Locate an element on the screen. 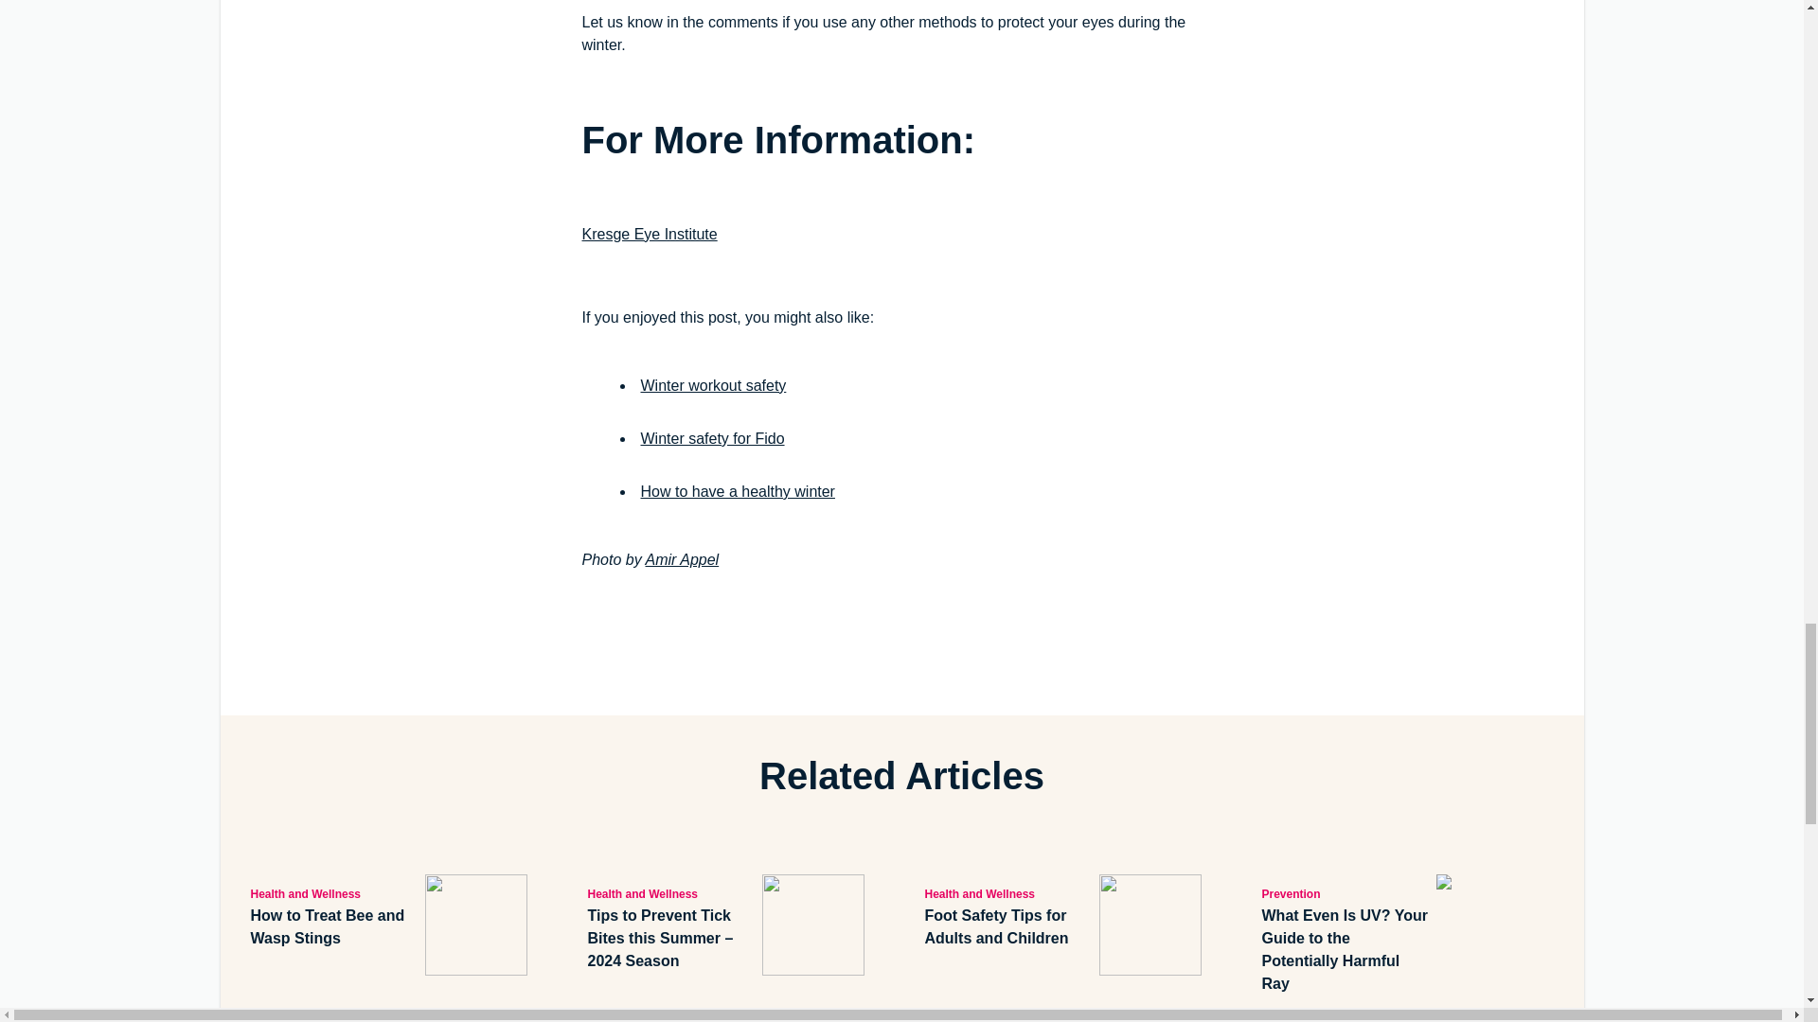 This screenshot has width=1818, height=1022. How to have a healthy winter is located at coordinates (737, 491).